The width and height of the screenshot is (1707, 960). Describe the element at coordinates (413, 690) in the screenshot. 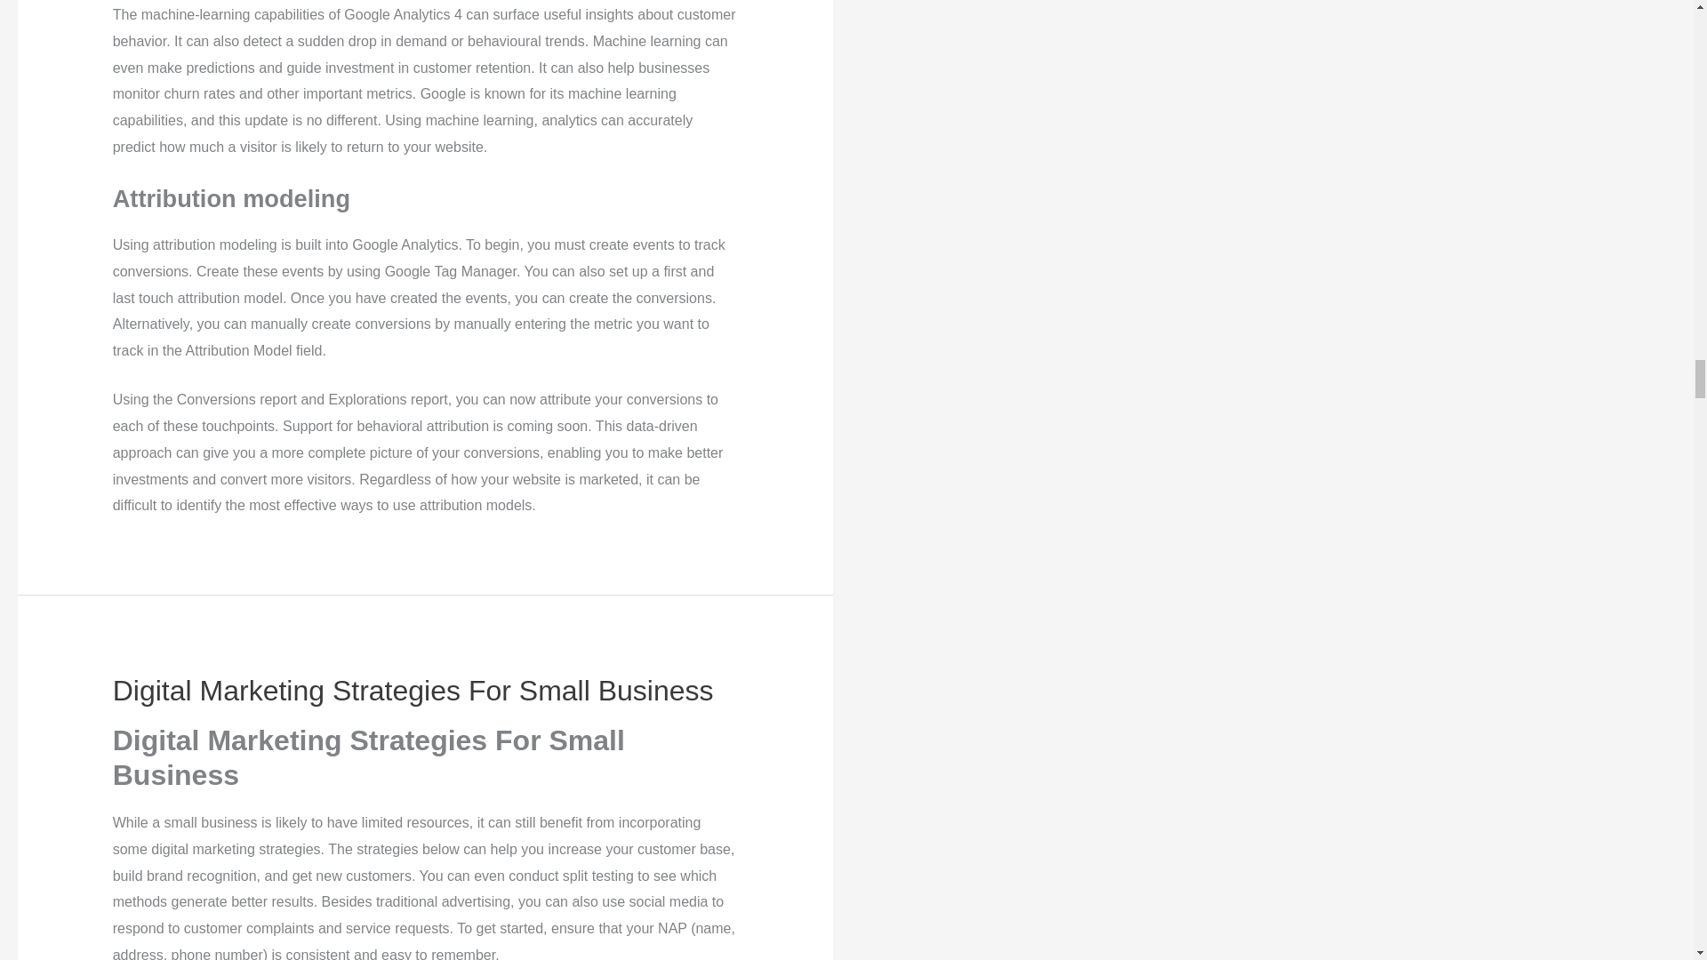

I see `Digital Marketing Strategies For Small Business` at that location.